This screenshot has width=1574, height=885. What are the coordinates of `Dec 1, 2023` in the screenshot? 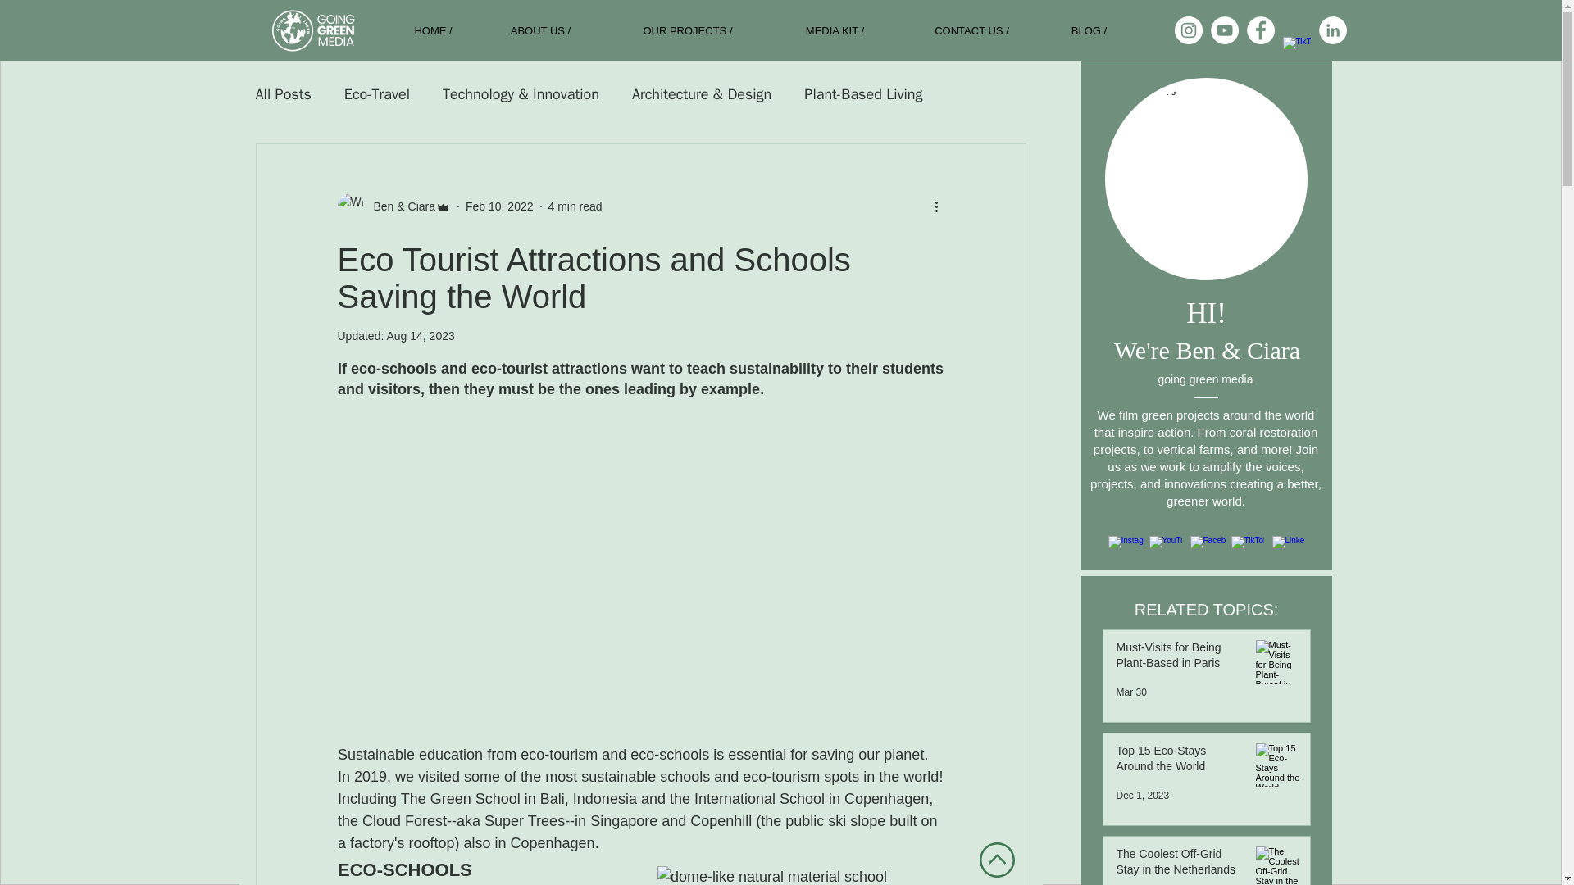 It's located at (1143, 796).